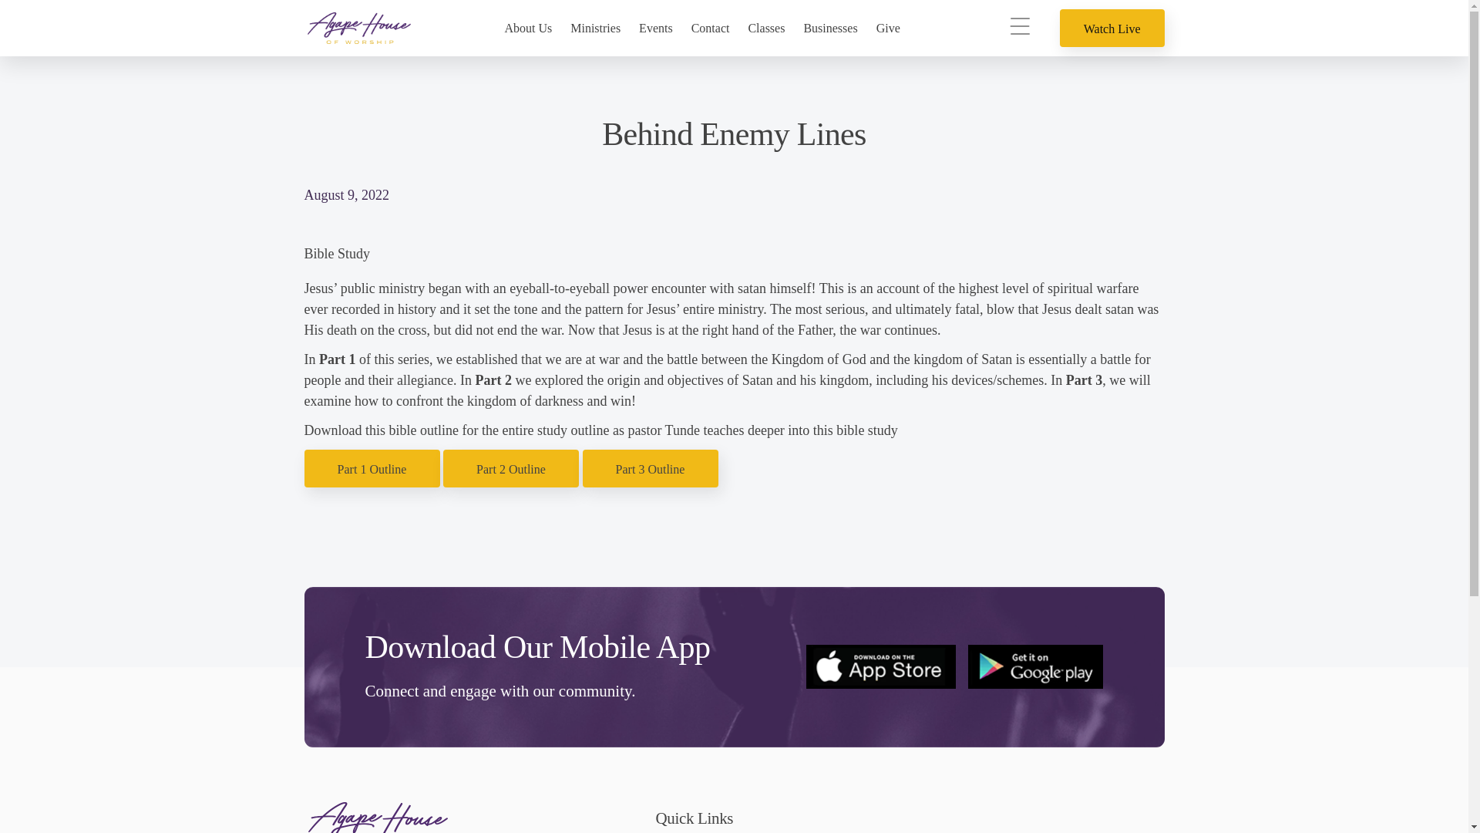 This screenshot has height=833, width=1480. Describe the element at coordinates (528, 28) in the screenshot. I see `About Us` at that location.